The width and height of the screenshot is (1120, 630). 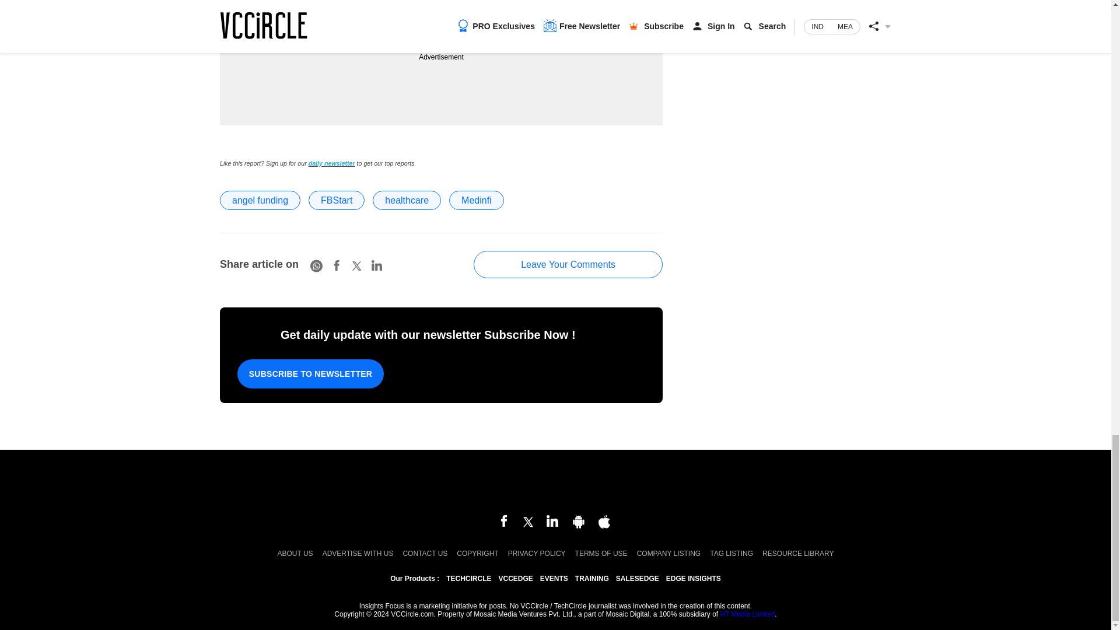 What do you see at coordinates (310, 373) in the screenshot?
I see `SUBSCRIBE TO NEWSLETTER` at bounding box center [310, 373].